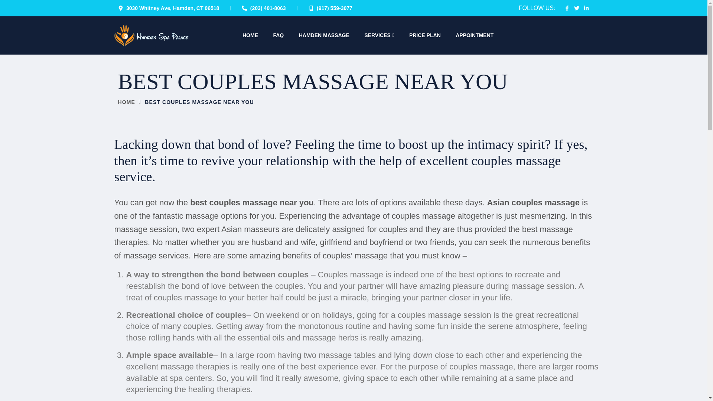 The image size is (713, 401). I want to click on Hamden Massage, so click(152, 36).